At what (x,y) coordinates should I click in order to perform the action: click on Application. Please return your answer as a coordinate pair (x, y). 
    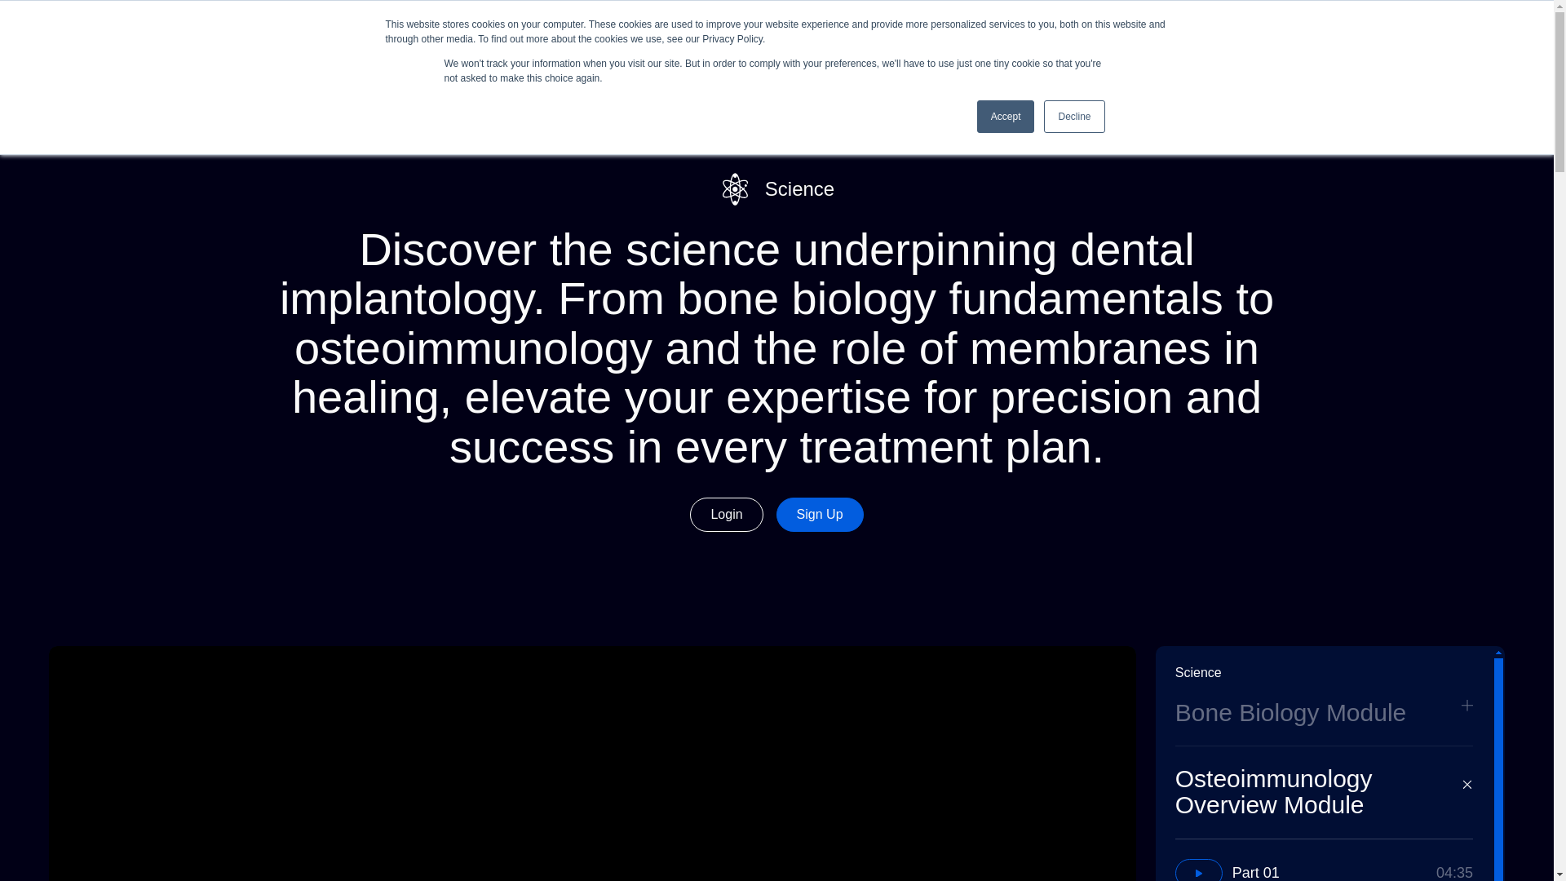
    Looking at the image, I should click on (1006, 117).